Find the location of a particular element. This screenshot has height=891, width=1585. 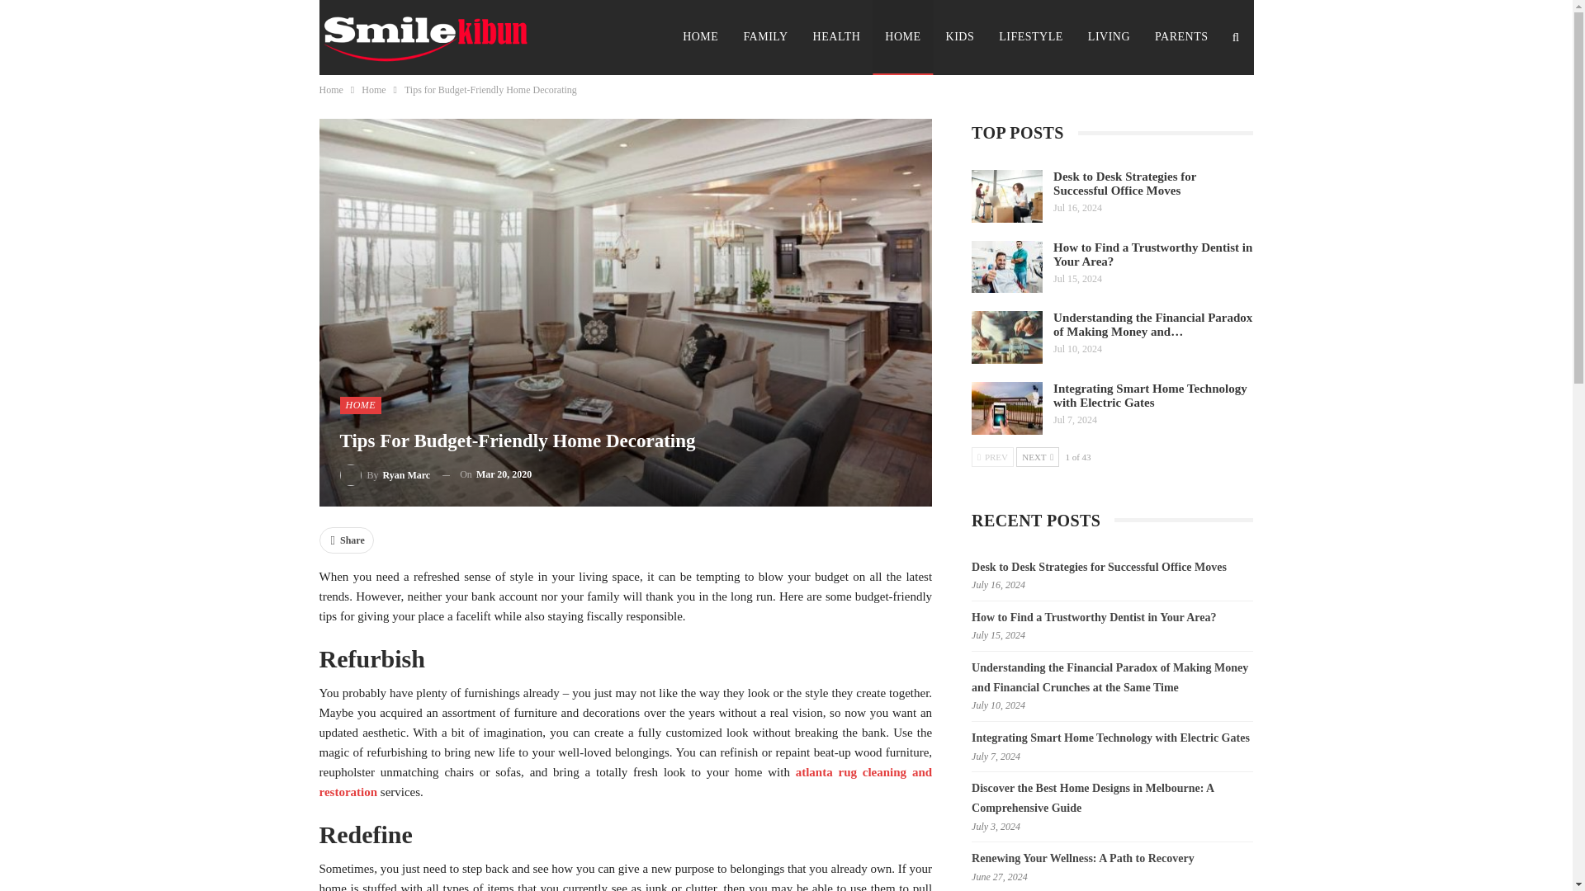

atlanta rug cleaning and restoration is located at coordinates (624, 781).